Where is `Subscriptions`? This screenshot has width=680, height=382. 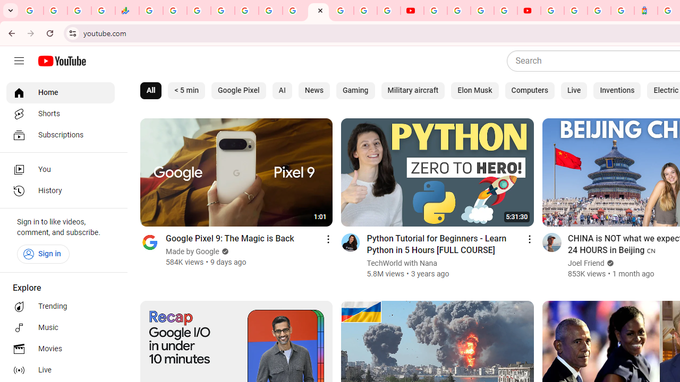 Subscriptions is located at coordinates (61, 135).